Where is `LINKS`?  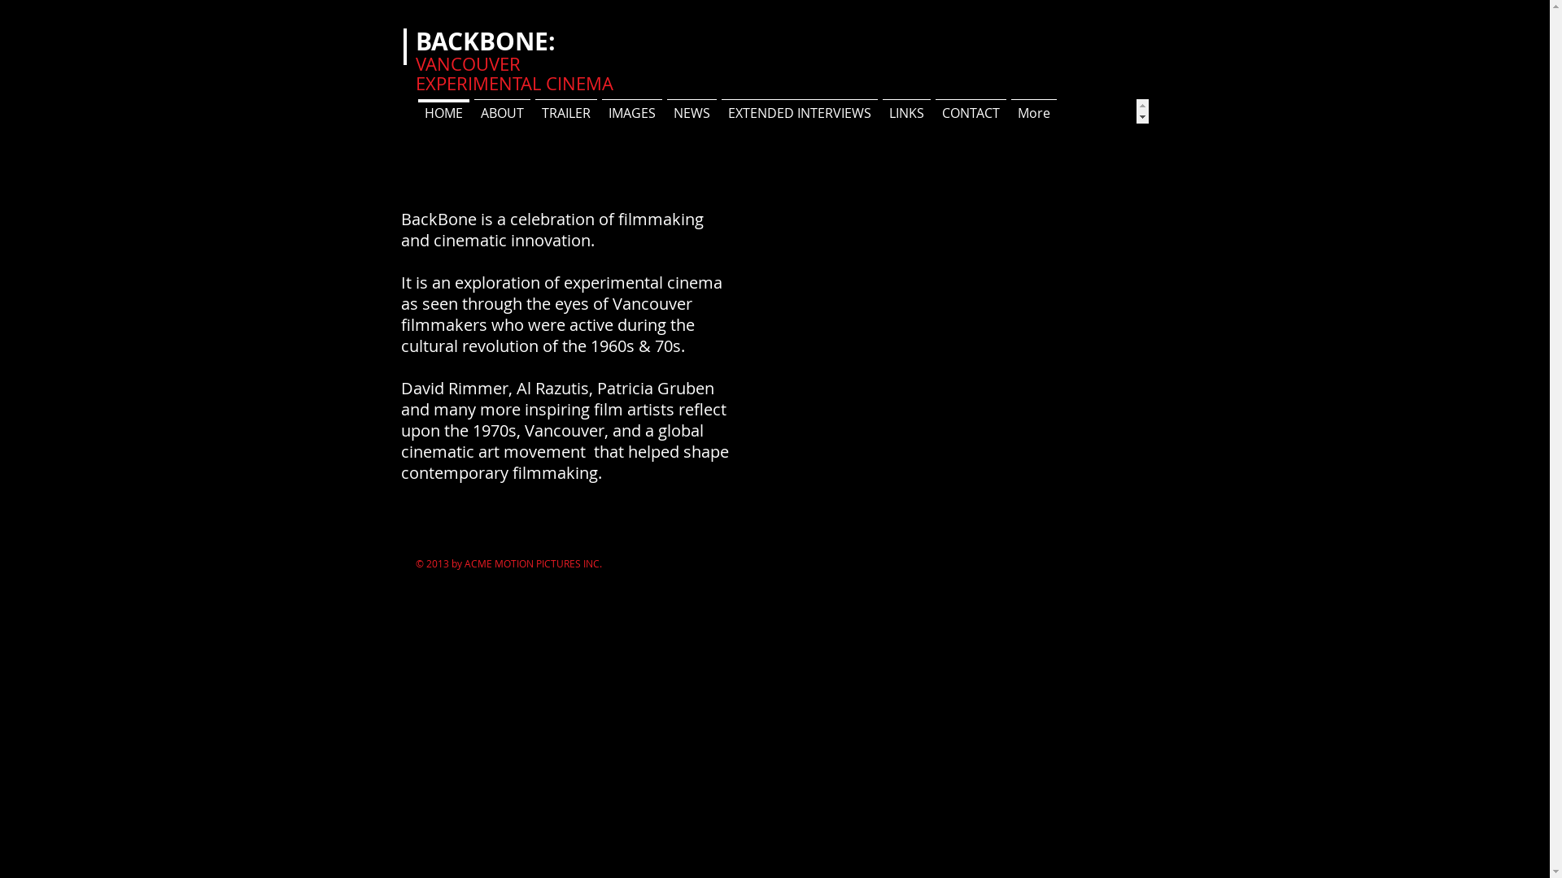 LINKS is located at coordinates (906, 111).